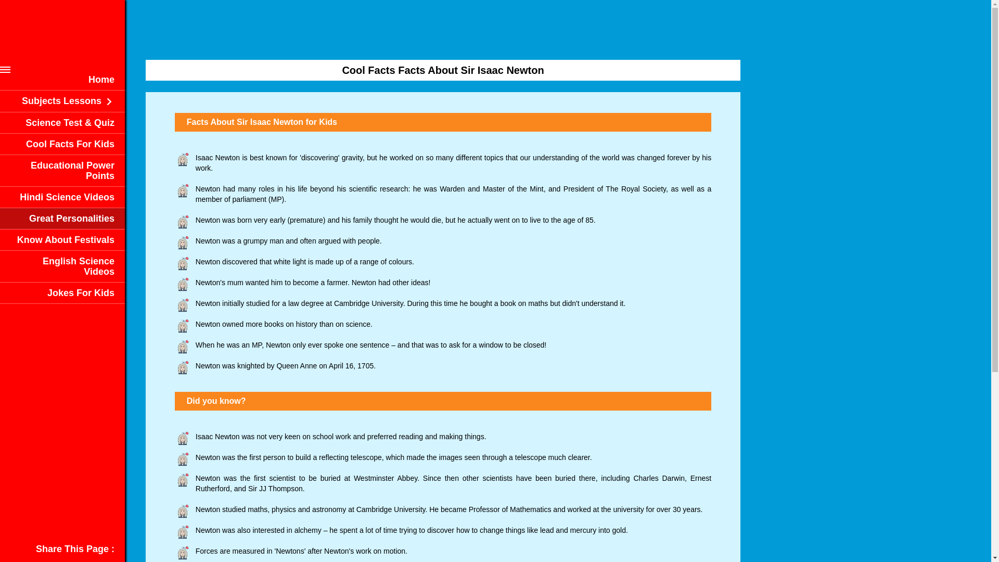  Describe the element at coordinates (183, 243) in the screenshot. I see `angry` at that location.